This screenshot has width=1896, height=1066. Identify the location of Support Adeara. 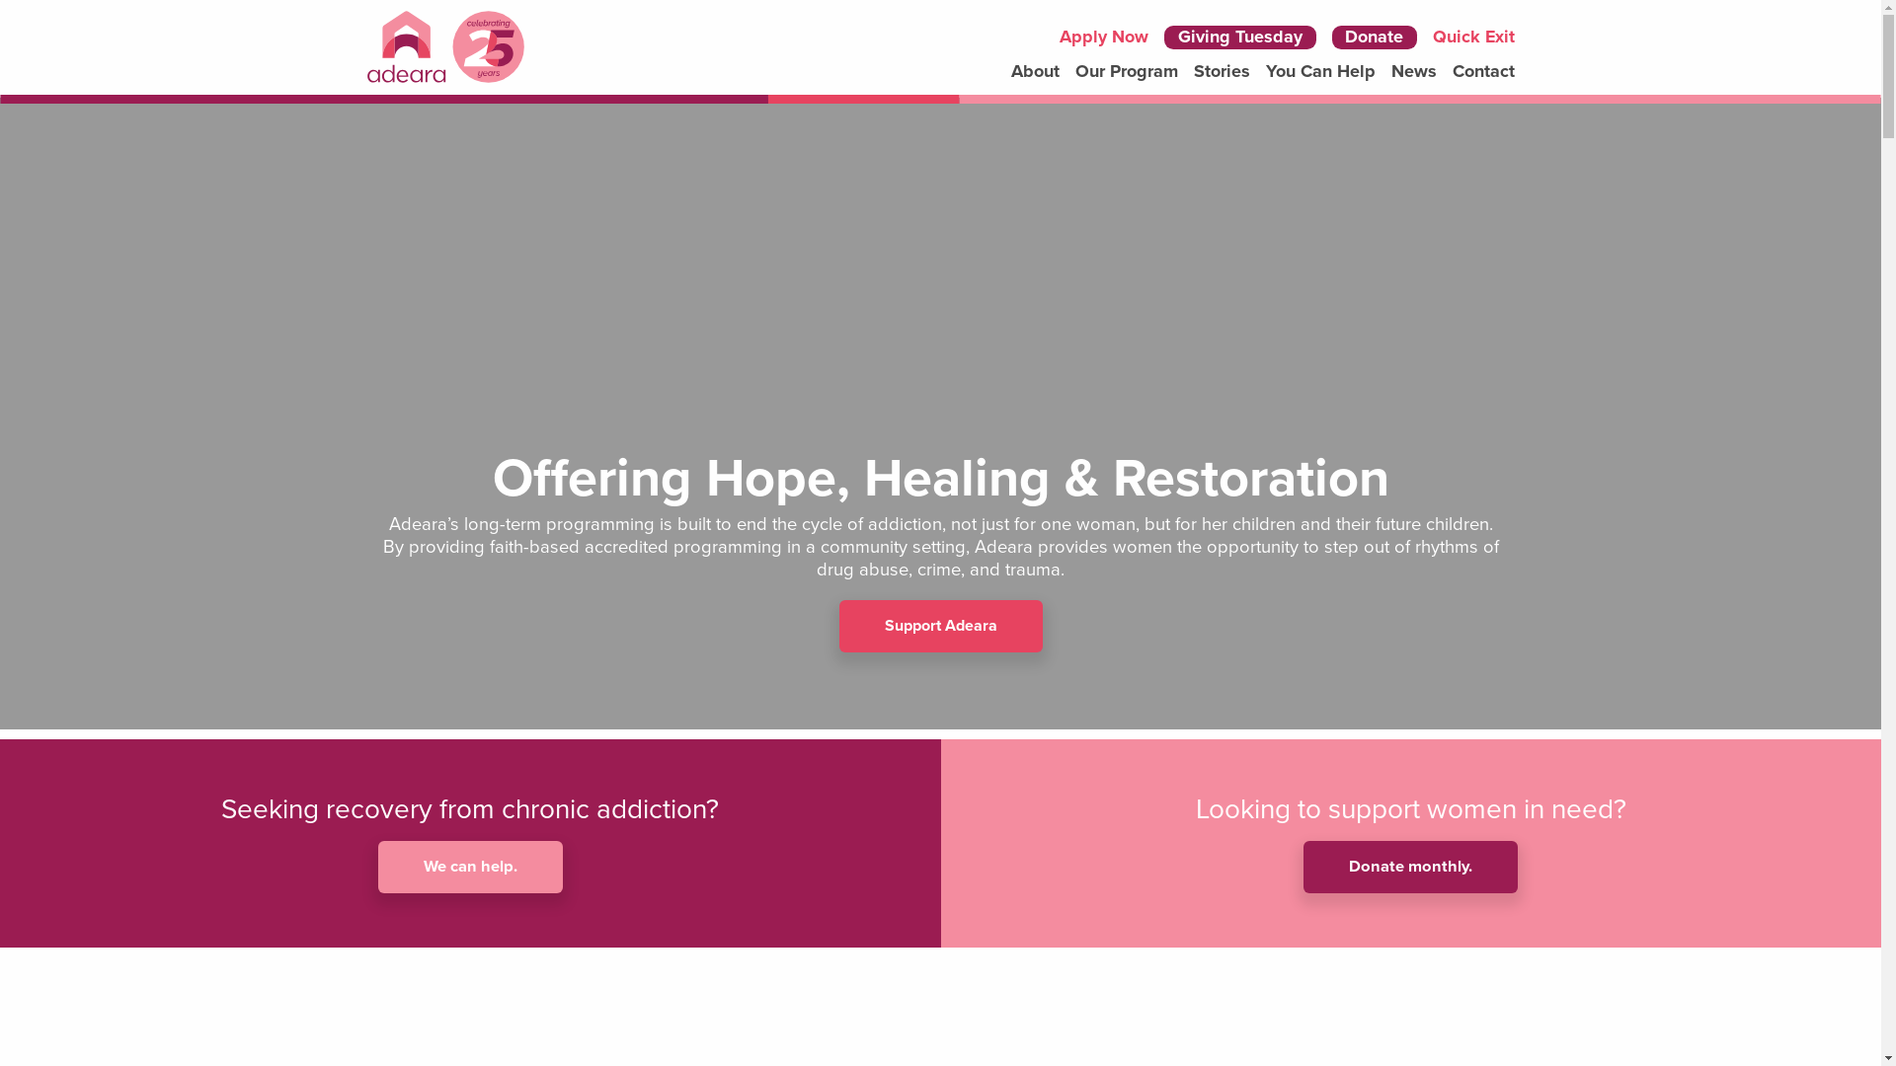
(941, 626).